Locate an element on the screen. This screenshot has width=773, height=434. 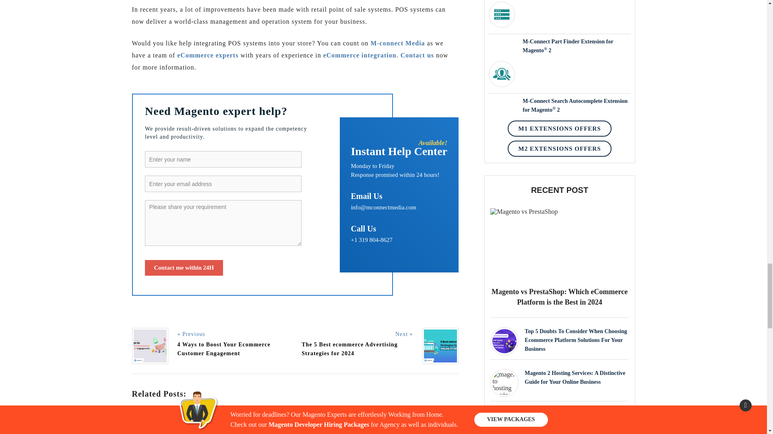
The 5 Best ecommerce Advertising Strategies for 2024 is located at coordinates (349, 349).